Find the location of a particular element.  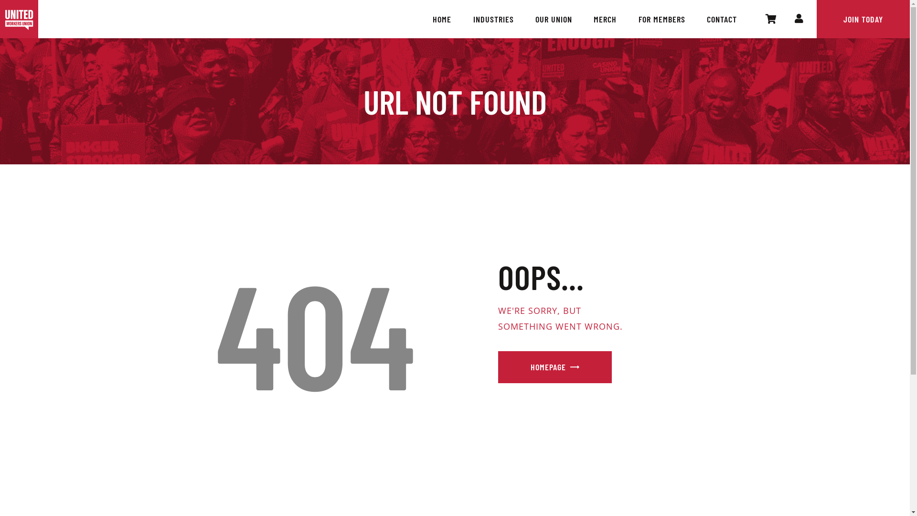

FOR MEMBERS is located at coordinates (662, 19).